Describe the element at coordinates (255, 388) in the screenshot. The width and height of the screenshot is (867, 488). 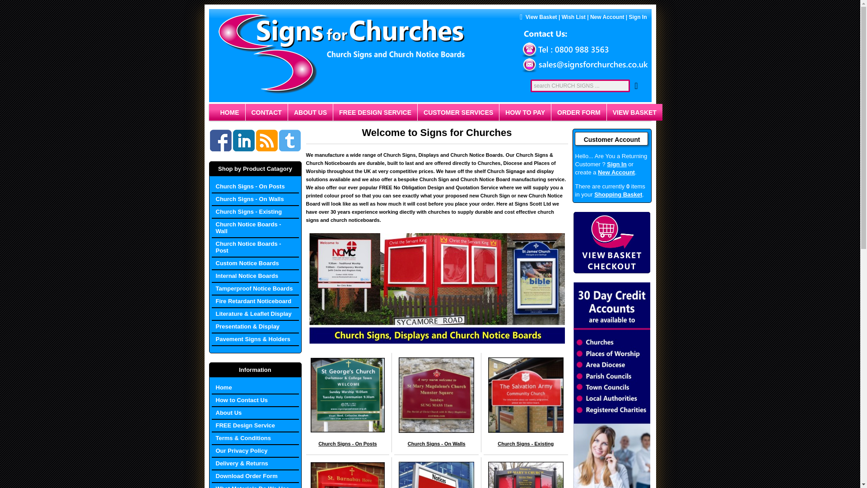
I see `Home` at that location.